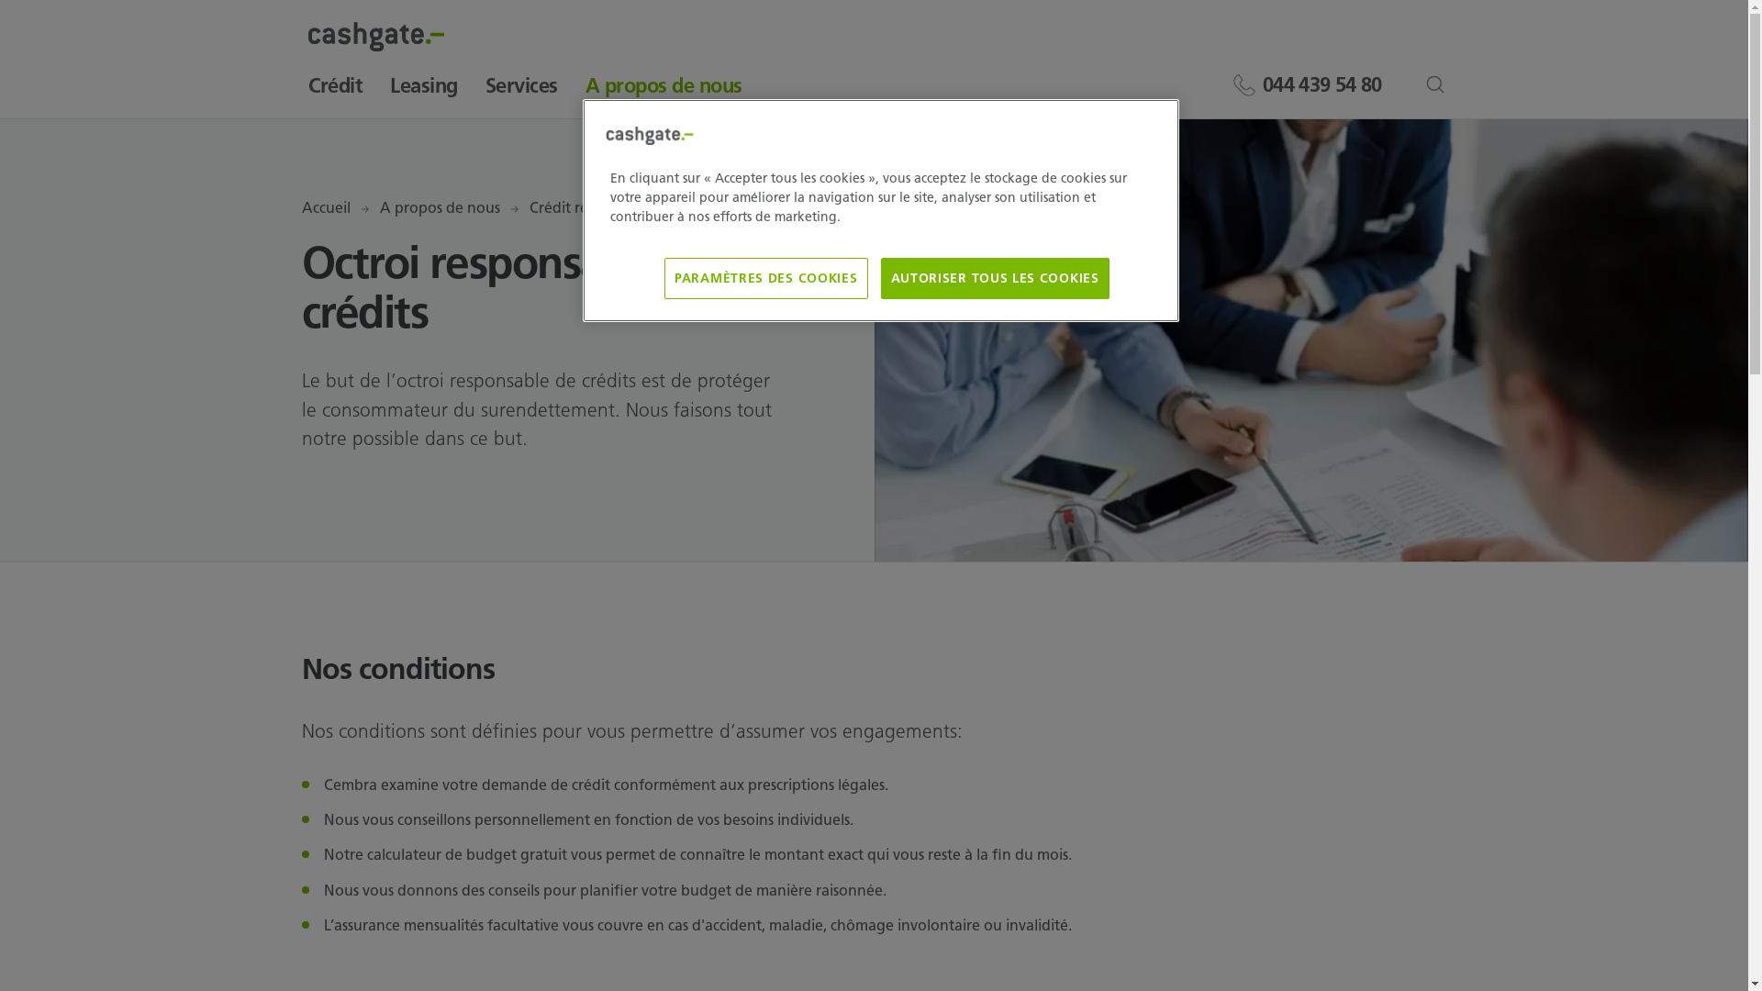  I want to click on  , so click(1457, 85).